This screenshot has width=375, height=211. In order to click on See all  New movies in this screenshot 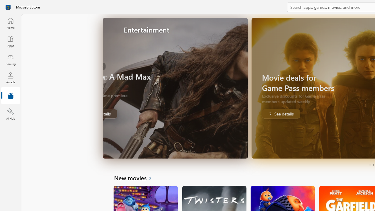, I will do `click(136, 178)`.